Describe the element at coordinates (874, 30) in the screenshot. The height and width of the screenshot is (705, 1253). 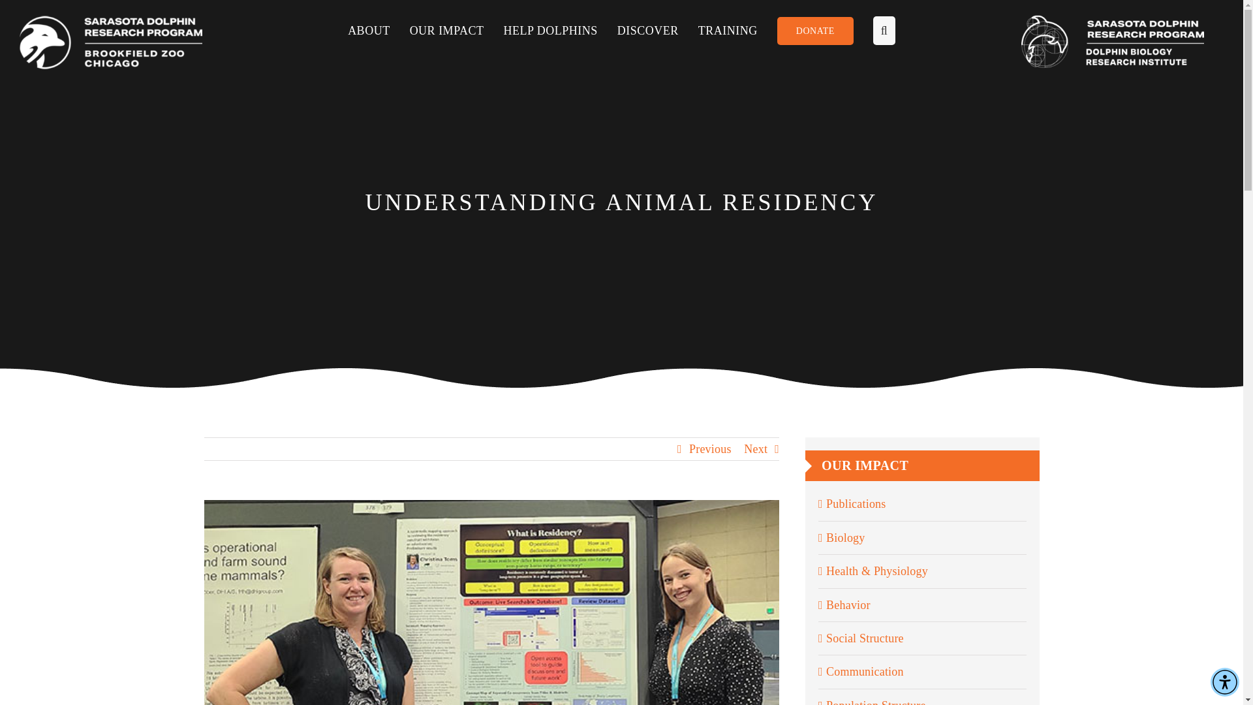
I see `Search` at that location.